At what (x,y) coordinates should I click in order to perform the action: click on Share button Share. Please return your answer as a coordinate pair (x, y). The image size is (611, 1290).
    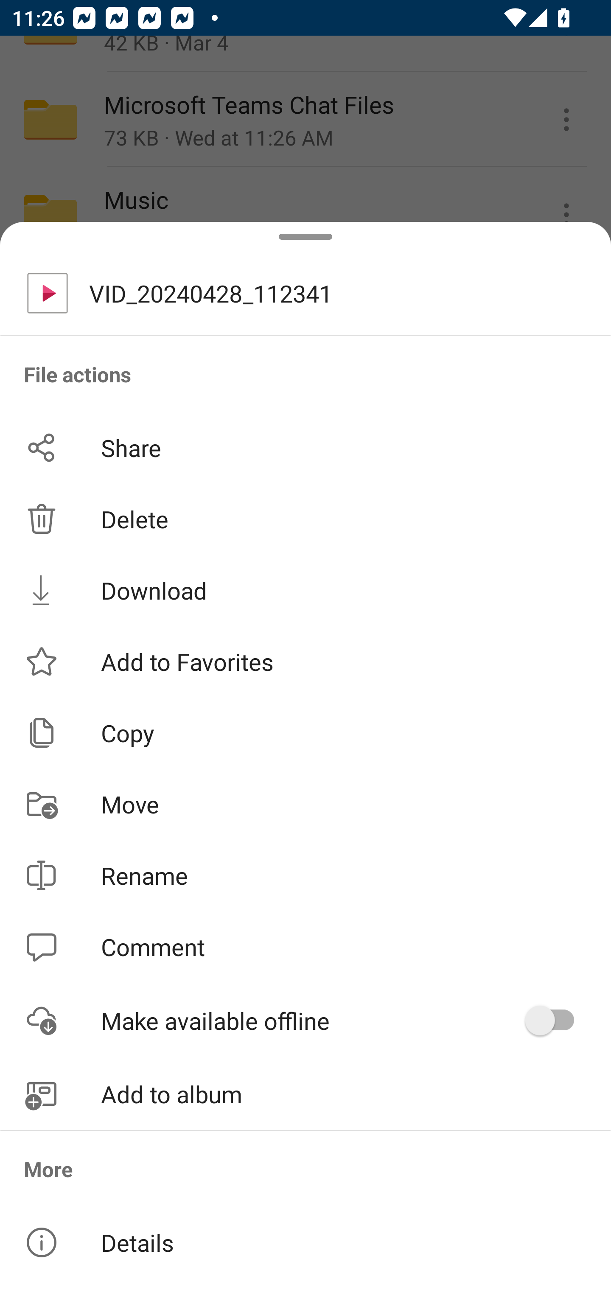
    Looking at the image, I should click on (305, 447).